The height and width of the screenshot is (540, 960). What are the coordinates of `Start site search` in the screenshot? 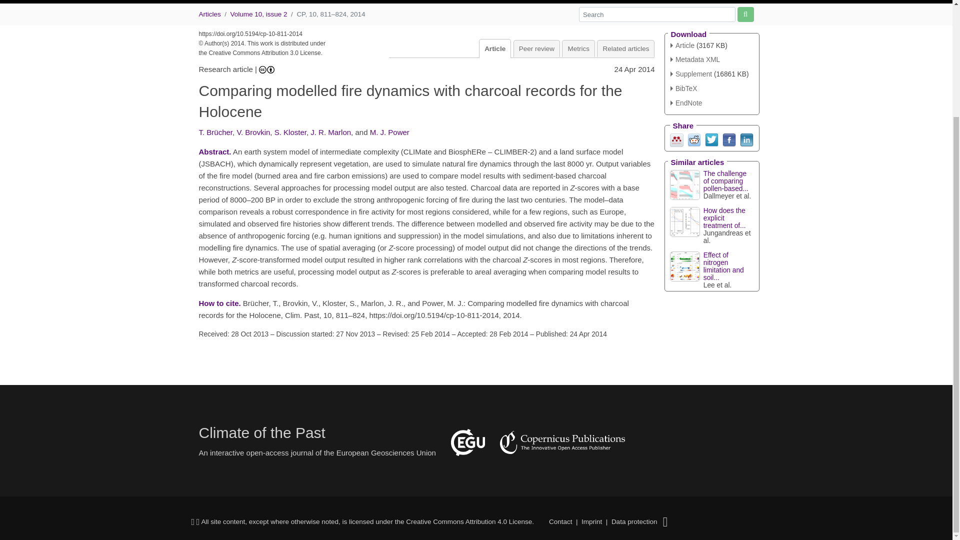 It's located at (745, 14).